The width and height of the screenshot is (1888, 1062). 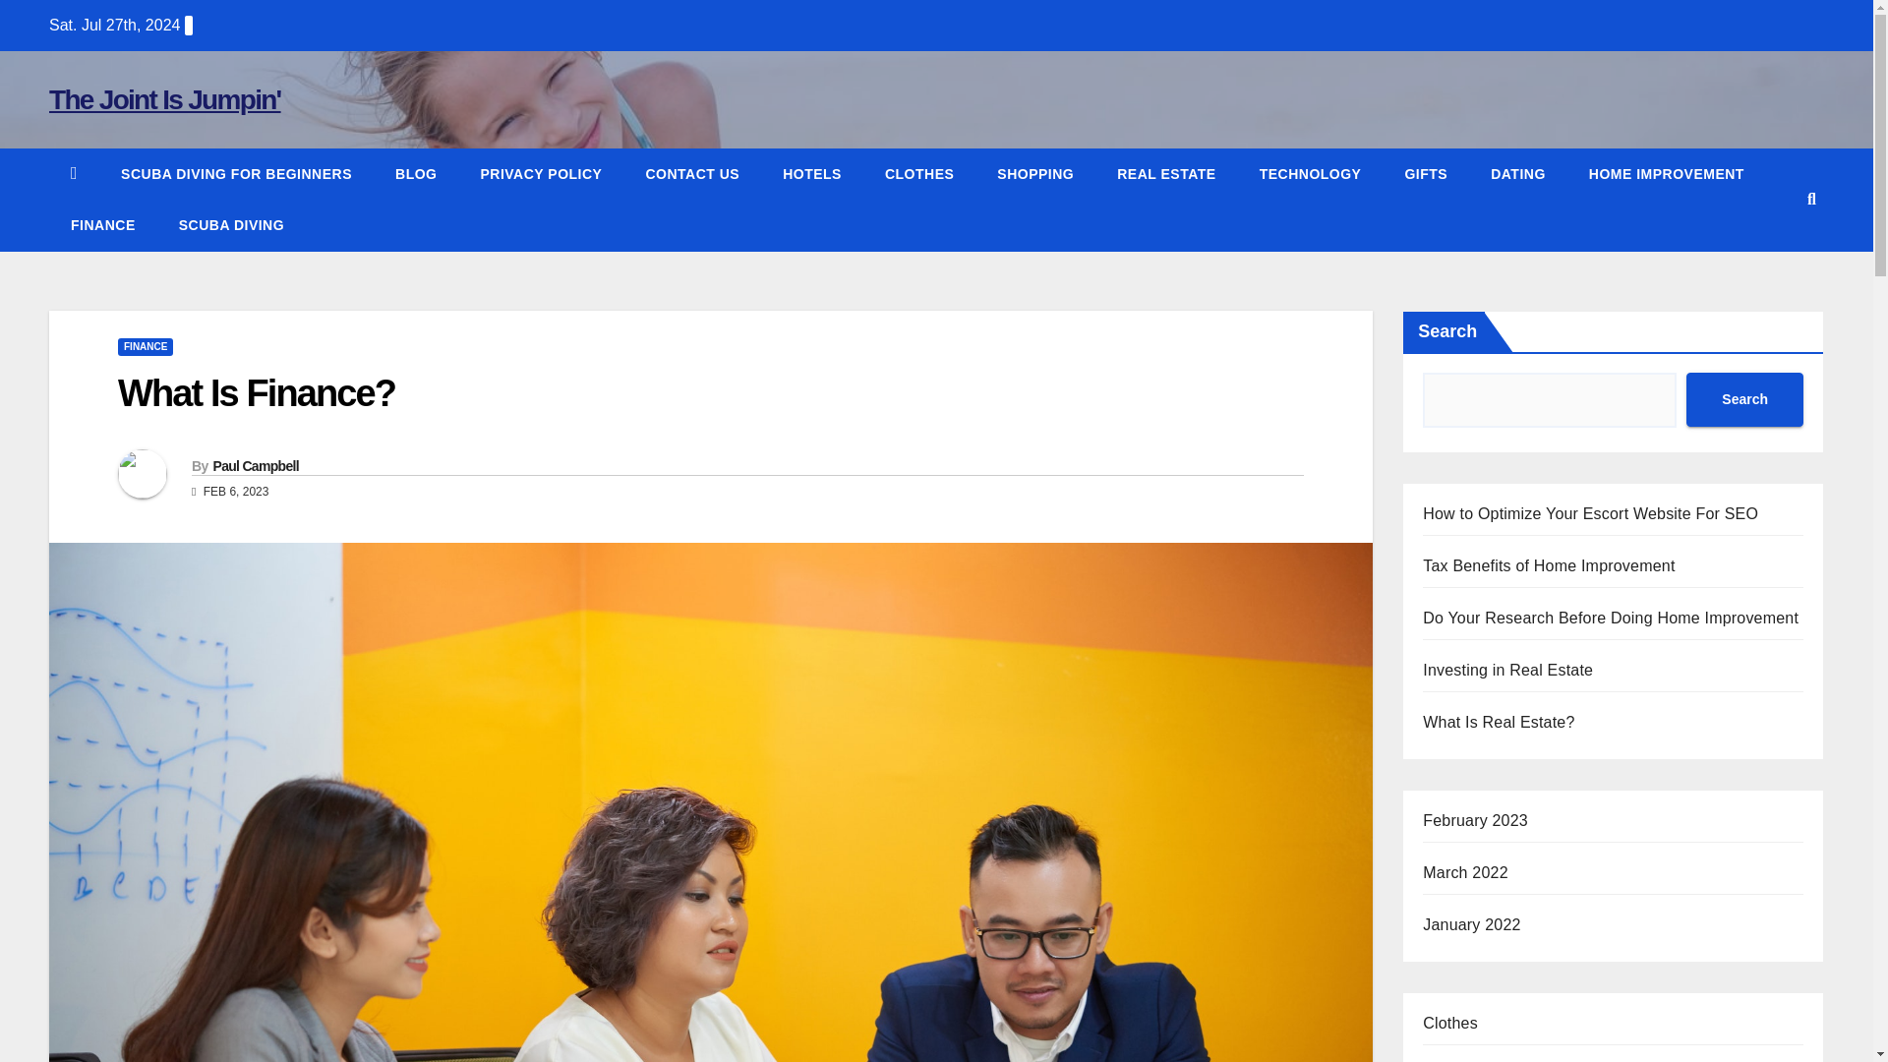 What do you see at coordinates (691, 174) in the screenshot?
I see `Contact Us` at bounding box center [691, 174].